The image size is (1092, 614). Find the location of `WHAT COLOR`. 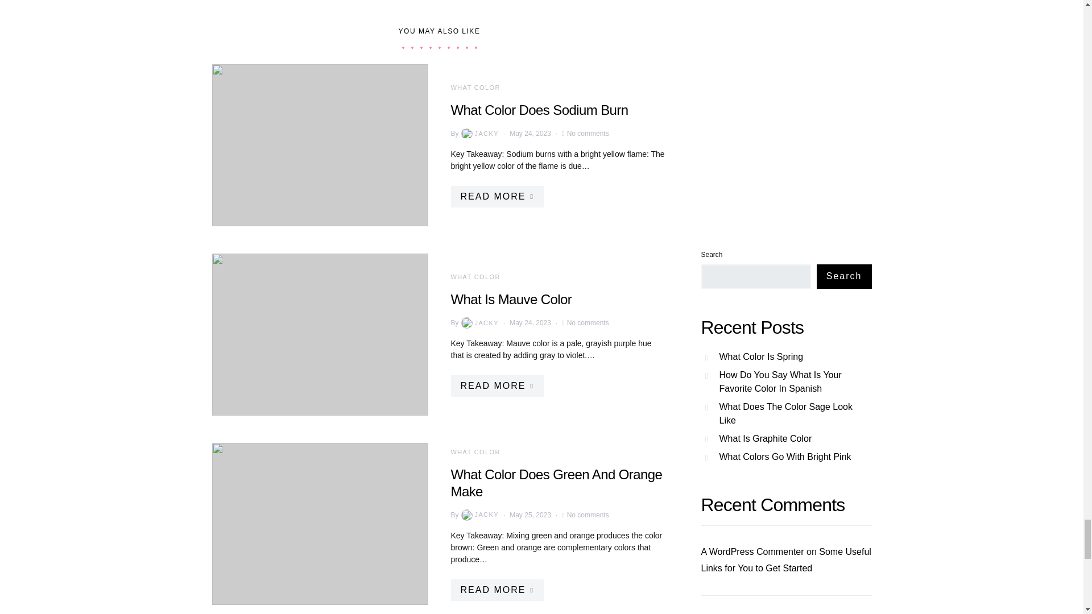

WHAT COLOR is located at coordinates (475, 451).